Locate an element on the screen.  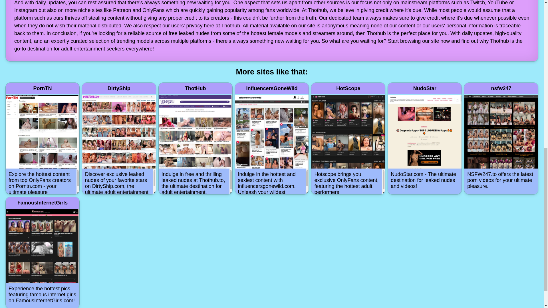
InfluencersGoneWild is located at coordinates (272, 88).